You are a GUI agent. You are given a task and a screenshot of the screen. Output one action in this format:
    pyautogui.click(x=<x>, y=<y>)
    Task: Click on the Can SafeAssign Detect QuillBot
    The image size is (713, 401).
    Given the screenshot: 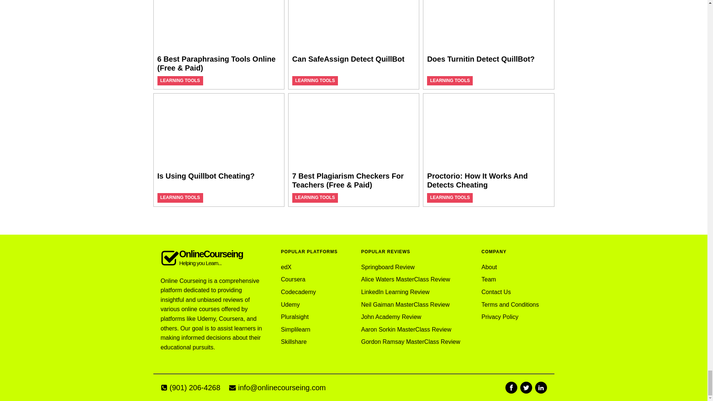 What is the action you would take?
    pyautogui.click(x=348, y=59)
    